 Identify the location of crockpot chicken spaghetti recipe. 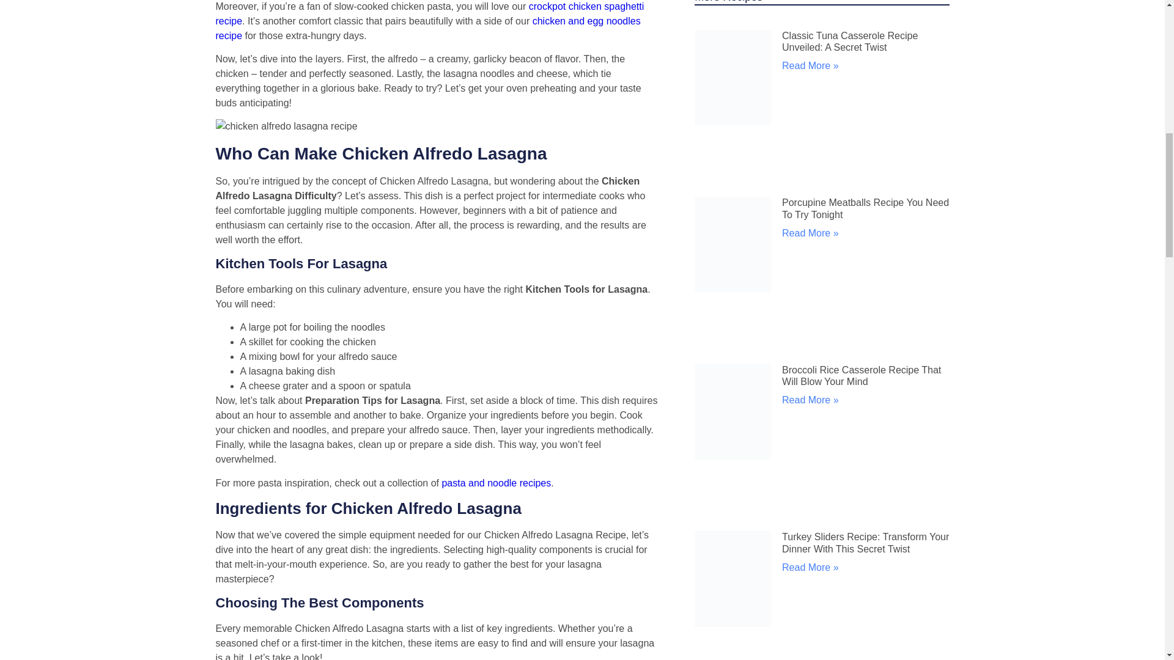
(429, 13).